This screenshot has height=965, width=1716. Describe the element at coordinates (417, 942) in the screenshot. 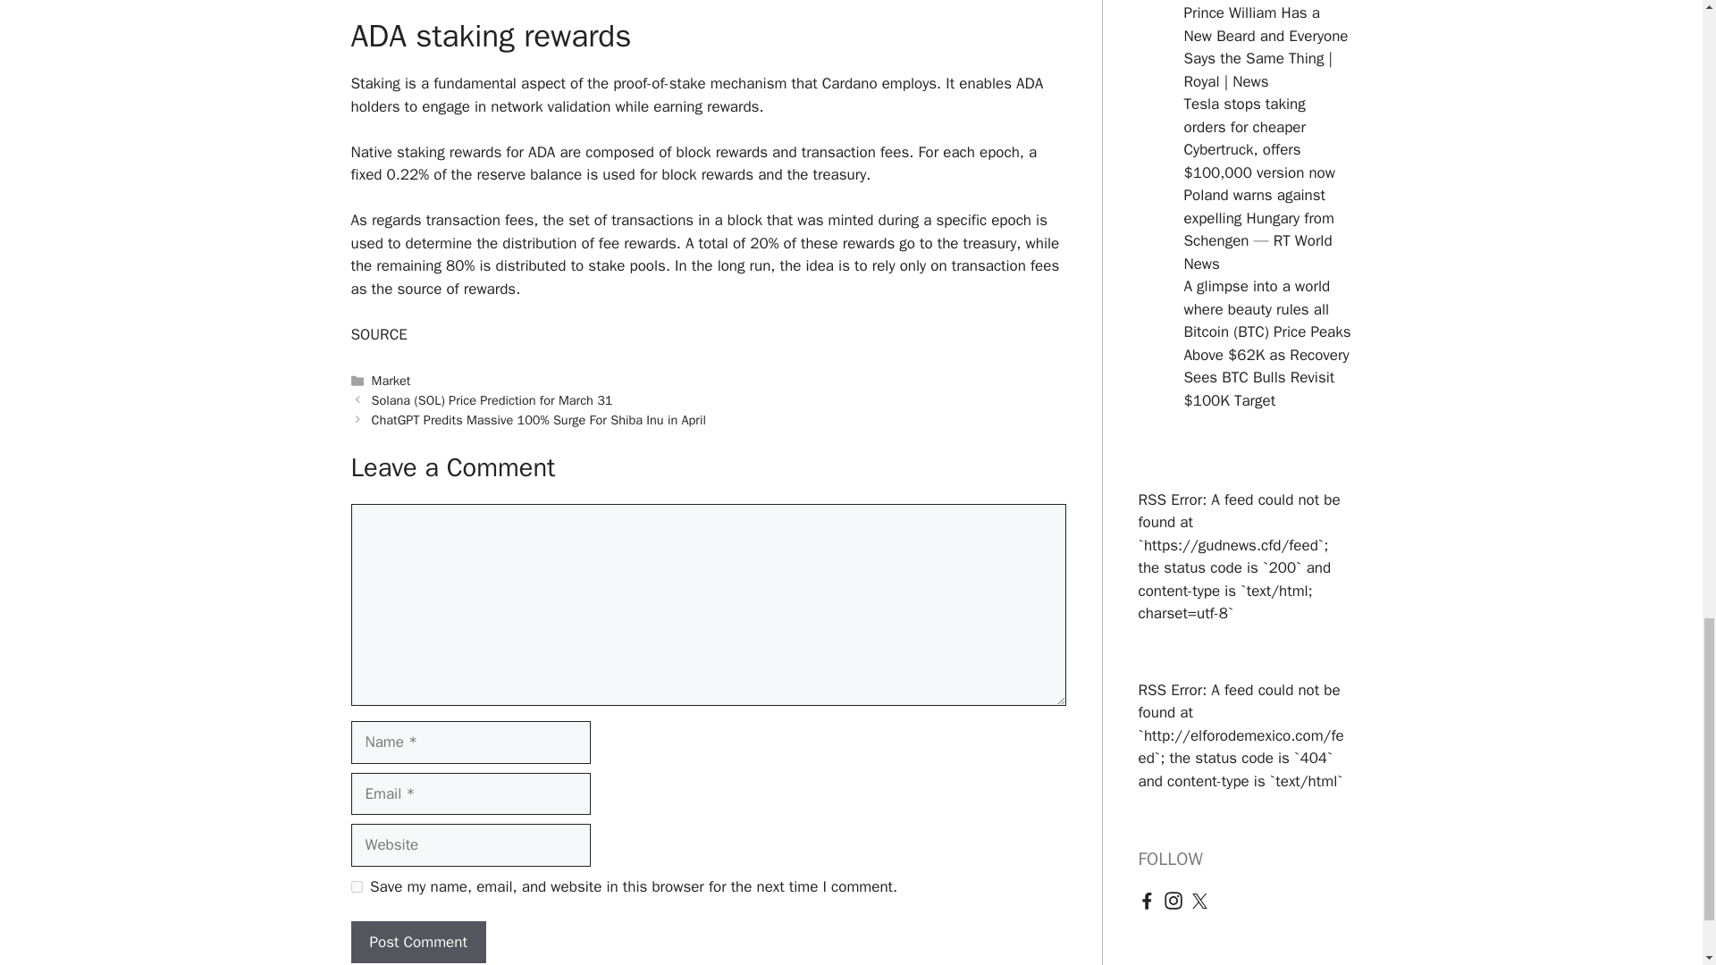

I see `Post Comment` at that location.